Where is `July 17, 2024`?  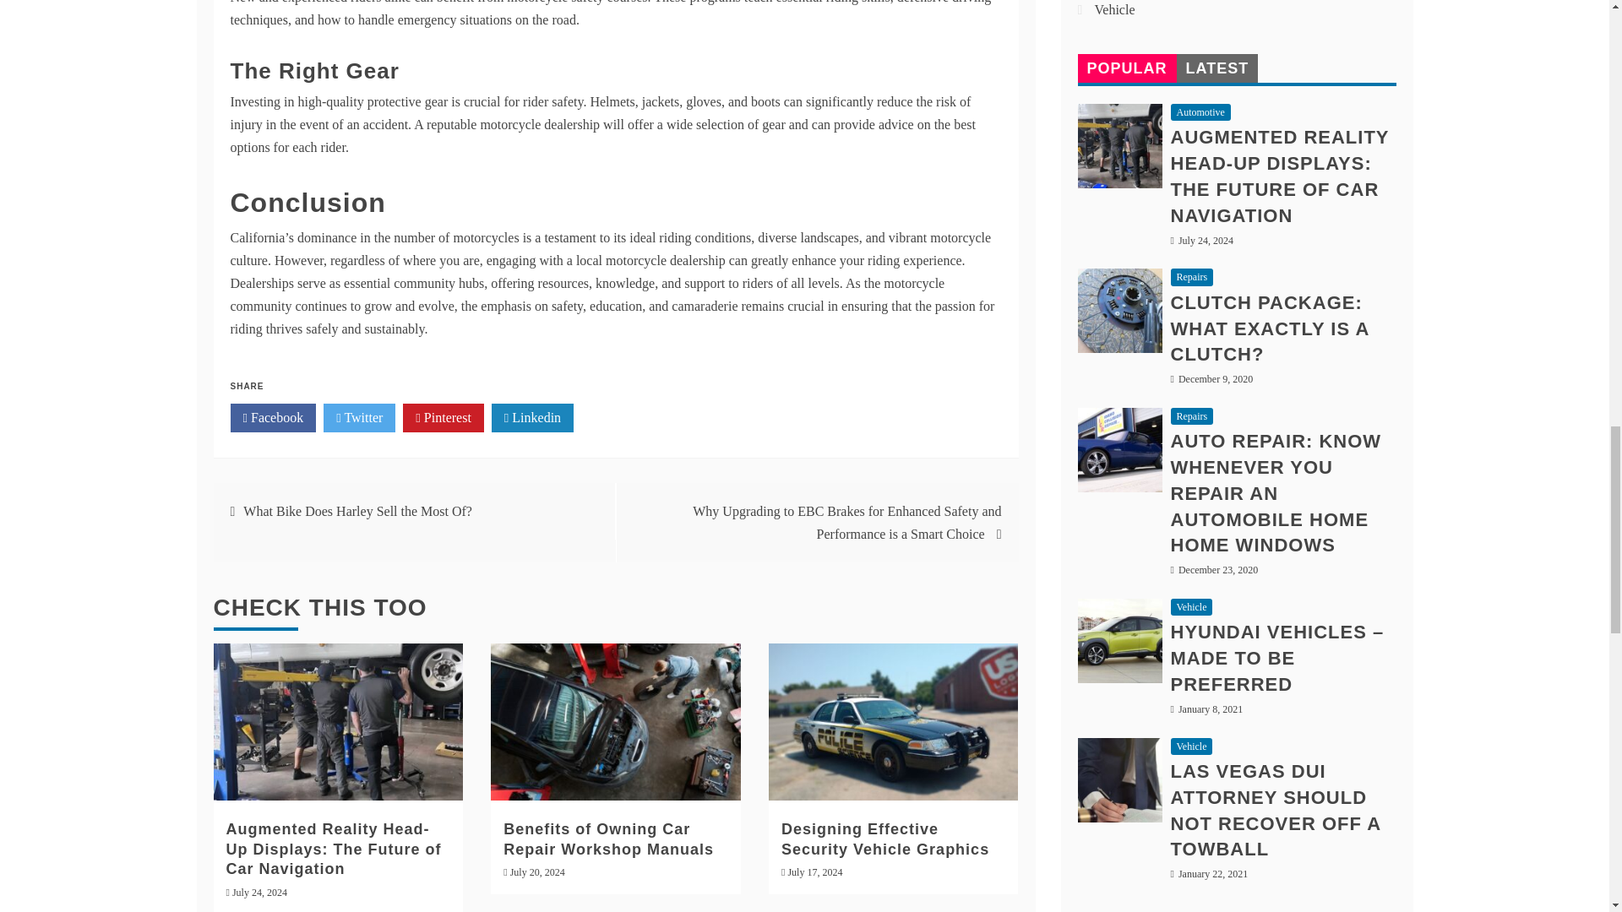
July 17, 2024 is located at coordinates (814, 872).